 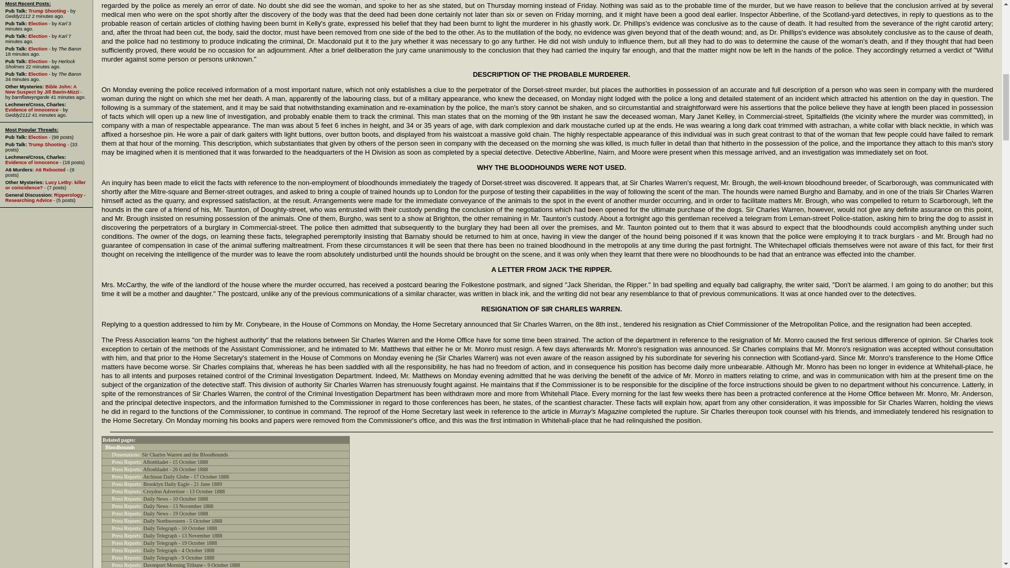 I want to click on Bible John: A New Suspect by Jill Bavin-Mizzi, so click(x=42, y=89).